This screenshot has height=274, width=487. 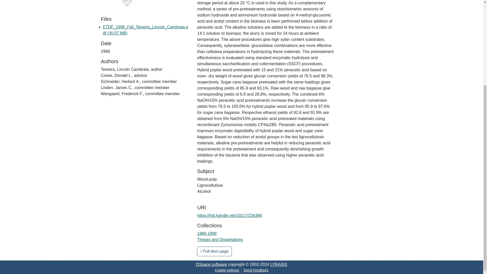 What do you see at coordinates (214, 251) in the screenshot?
I see `Full item page` at bounding box center [214, 251].